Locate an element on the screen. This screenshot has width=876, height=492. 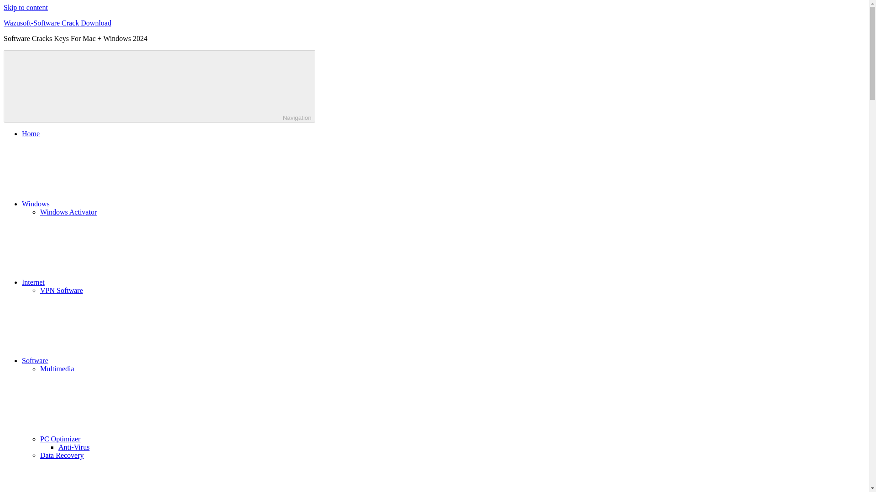
Home is located at coordinates (31, 134).